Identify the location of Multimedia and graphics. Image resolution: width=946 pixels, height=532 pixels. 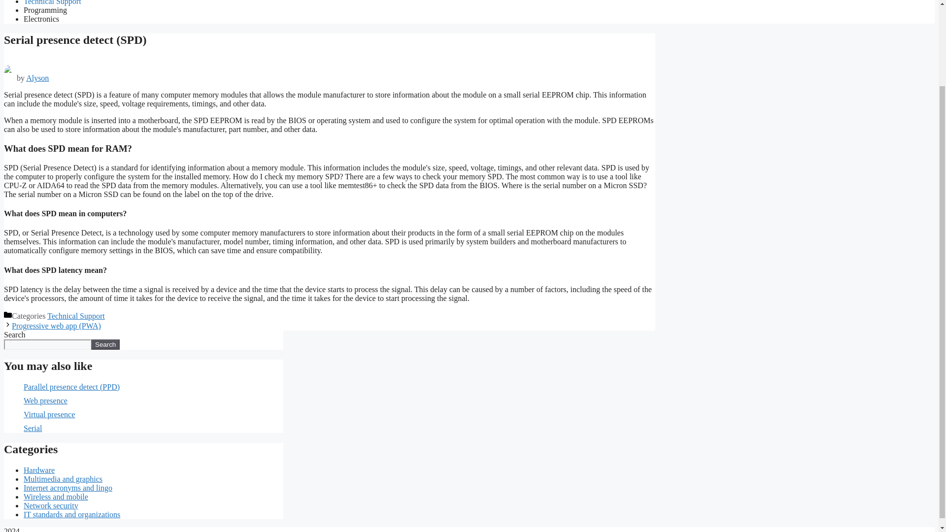
(63, 479).